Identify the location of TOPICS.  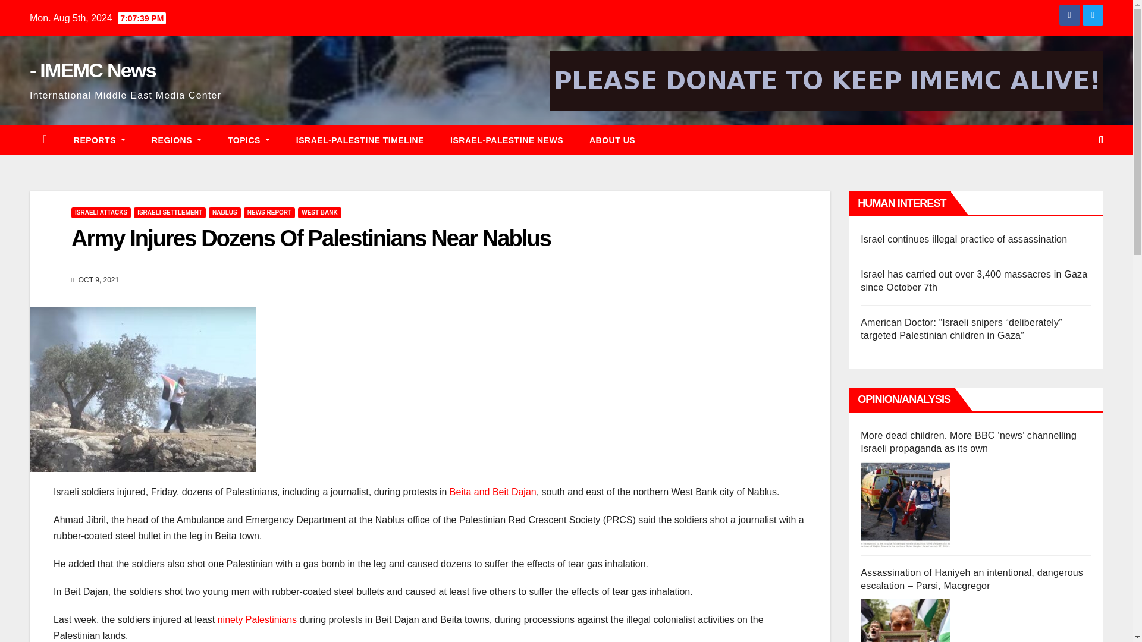
(249, 140).